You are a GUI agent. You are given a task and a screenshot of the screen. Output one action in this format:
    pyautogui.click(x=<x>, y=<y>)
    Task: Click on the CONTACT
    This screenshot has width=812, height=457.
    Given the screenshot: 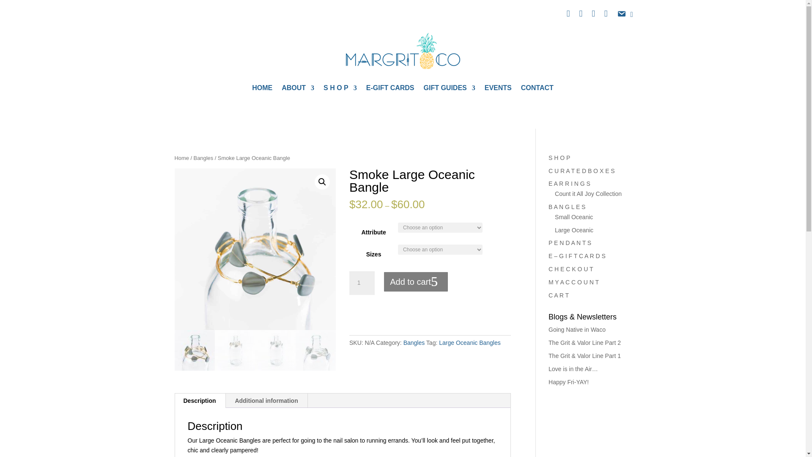 What is the action you would take?
    pyautogui.click(x=537, y=89)
    